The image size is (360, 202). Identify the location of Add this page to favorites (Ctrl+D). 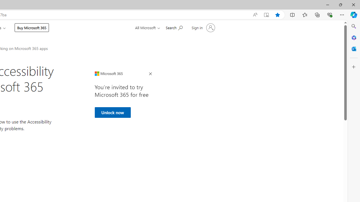
(277, 15).